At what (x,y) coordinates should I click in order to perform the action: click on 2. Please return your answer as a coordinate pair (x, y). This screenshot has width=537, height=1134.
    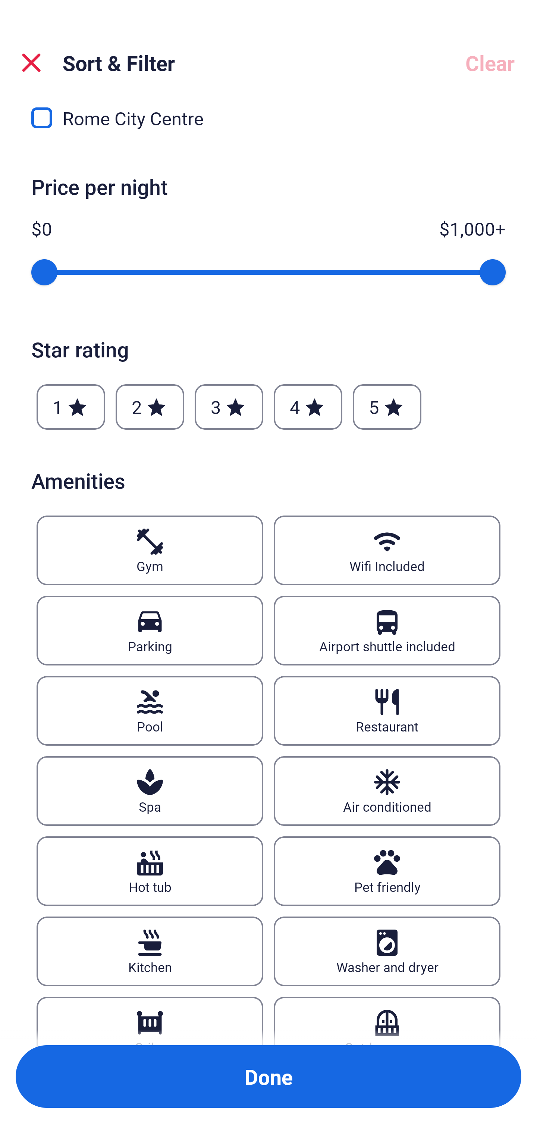
    Looking at the image, I should click on (150, 407).